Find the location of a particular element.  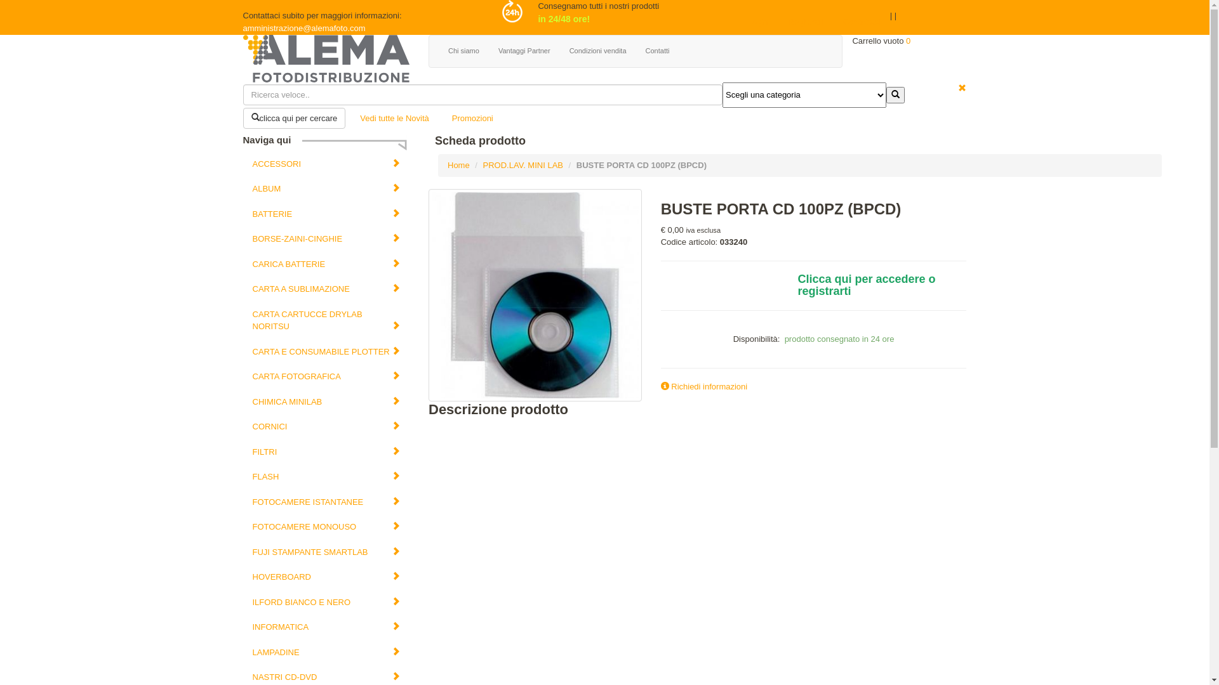

BUSTE PORTA CD 100PZ  (BPCD) is located at coordinates (535, 294).